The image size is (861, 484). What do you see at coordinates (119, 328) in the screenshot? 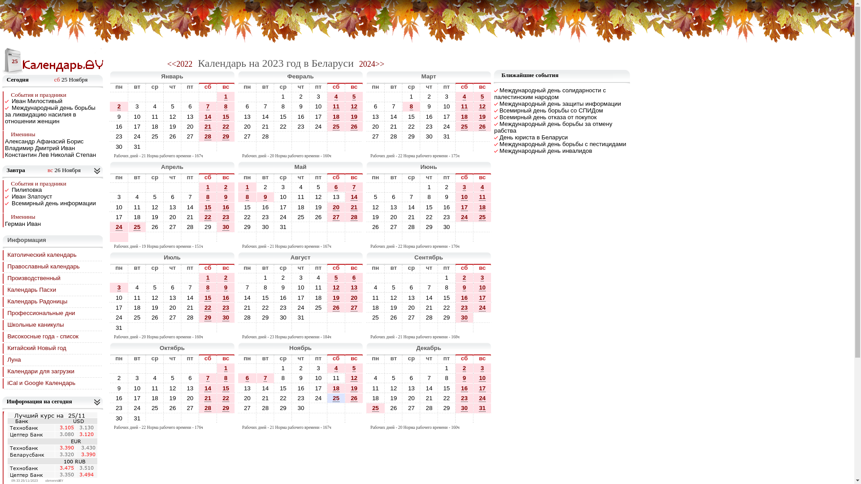
I see `31` at bounding box center [119, 328].